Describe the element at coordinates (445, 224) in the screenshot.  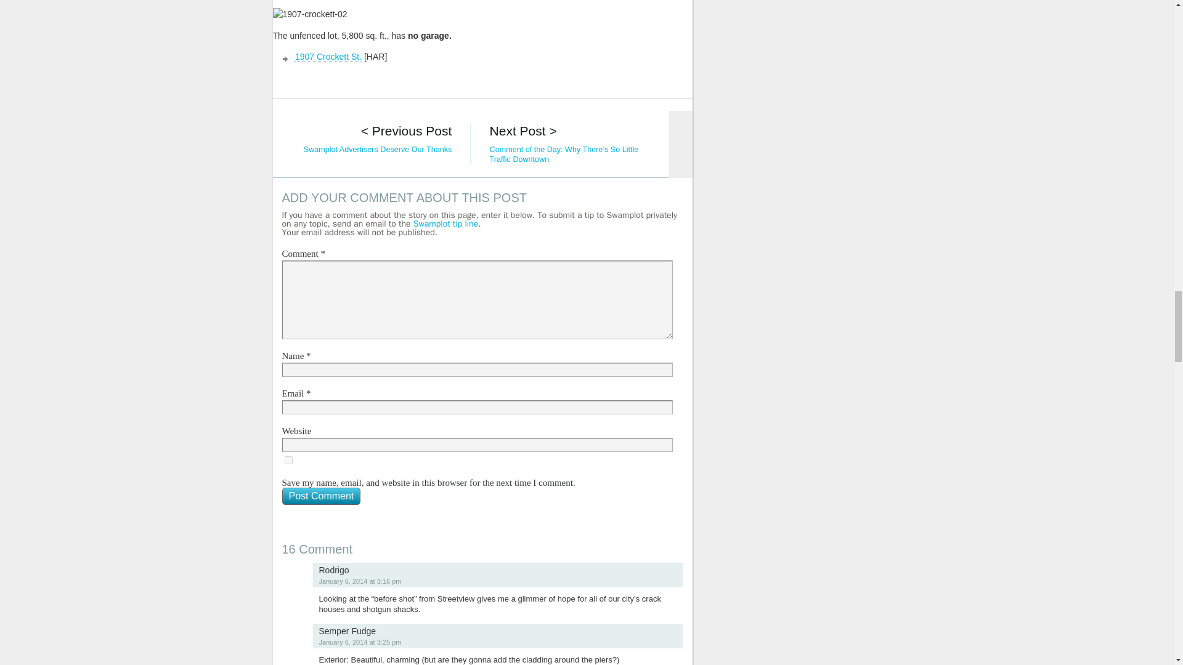
I see `Swamplot tip line` at that location.